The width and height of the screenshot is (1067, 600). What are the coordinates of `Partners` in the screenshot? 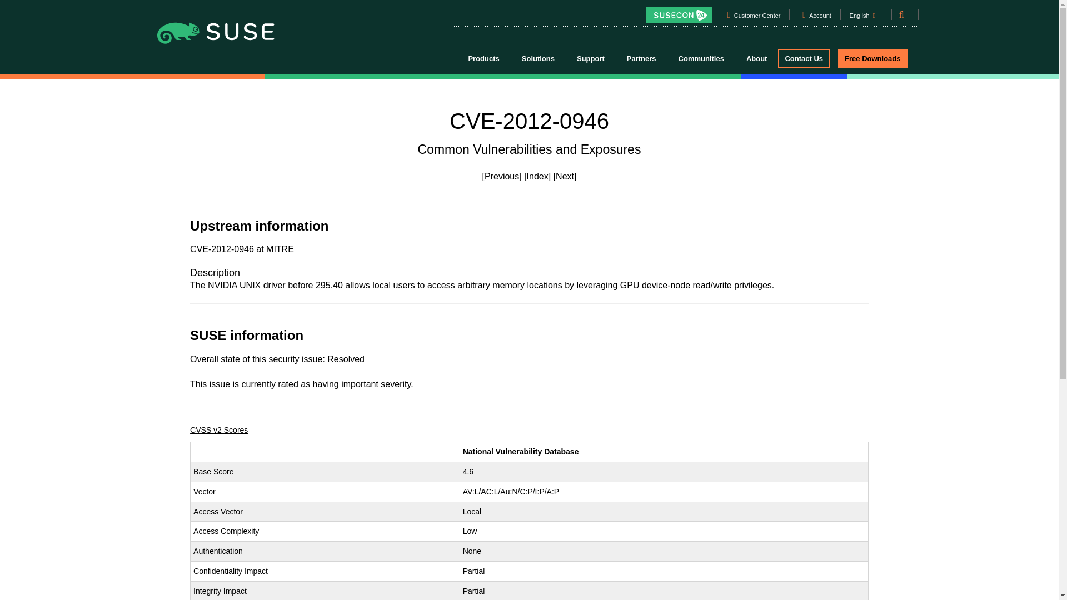 It's located at (641, 58).